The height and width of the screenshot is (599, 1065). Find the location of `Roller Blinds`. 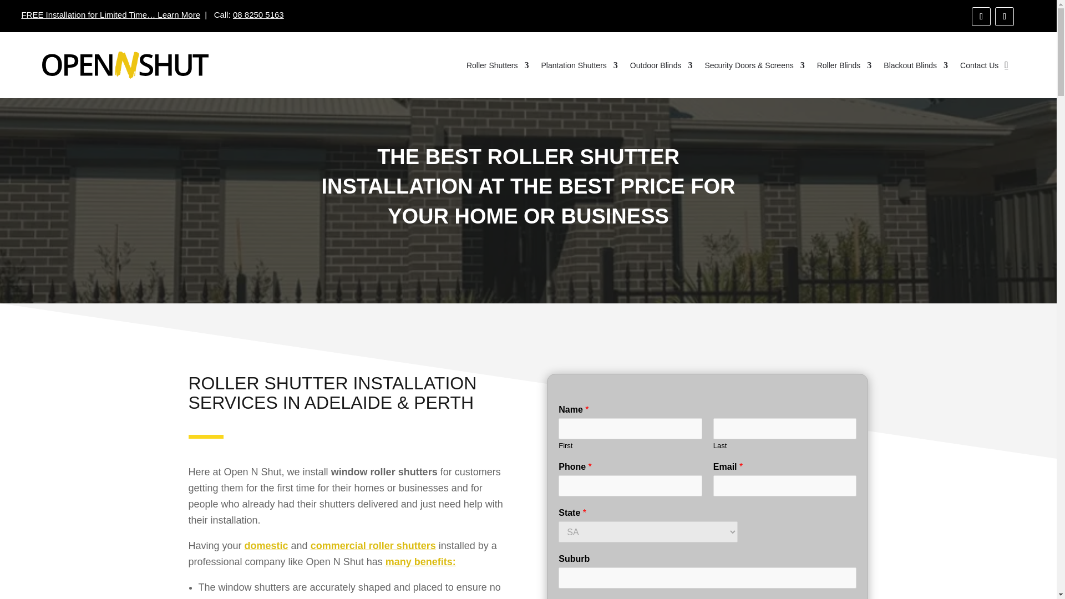

Roller Blinds is located at coordinates (844, 65).